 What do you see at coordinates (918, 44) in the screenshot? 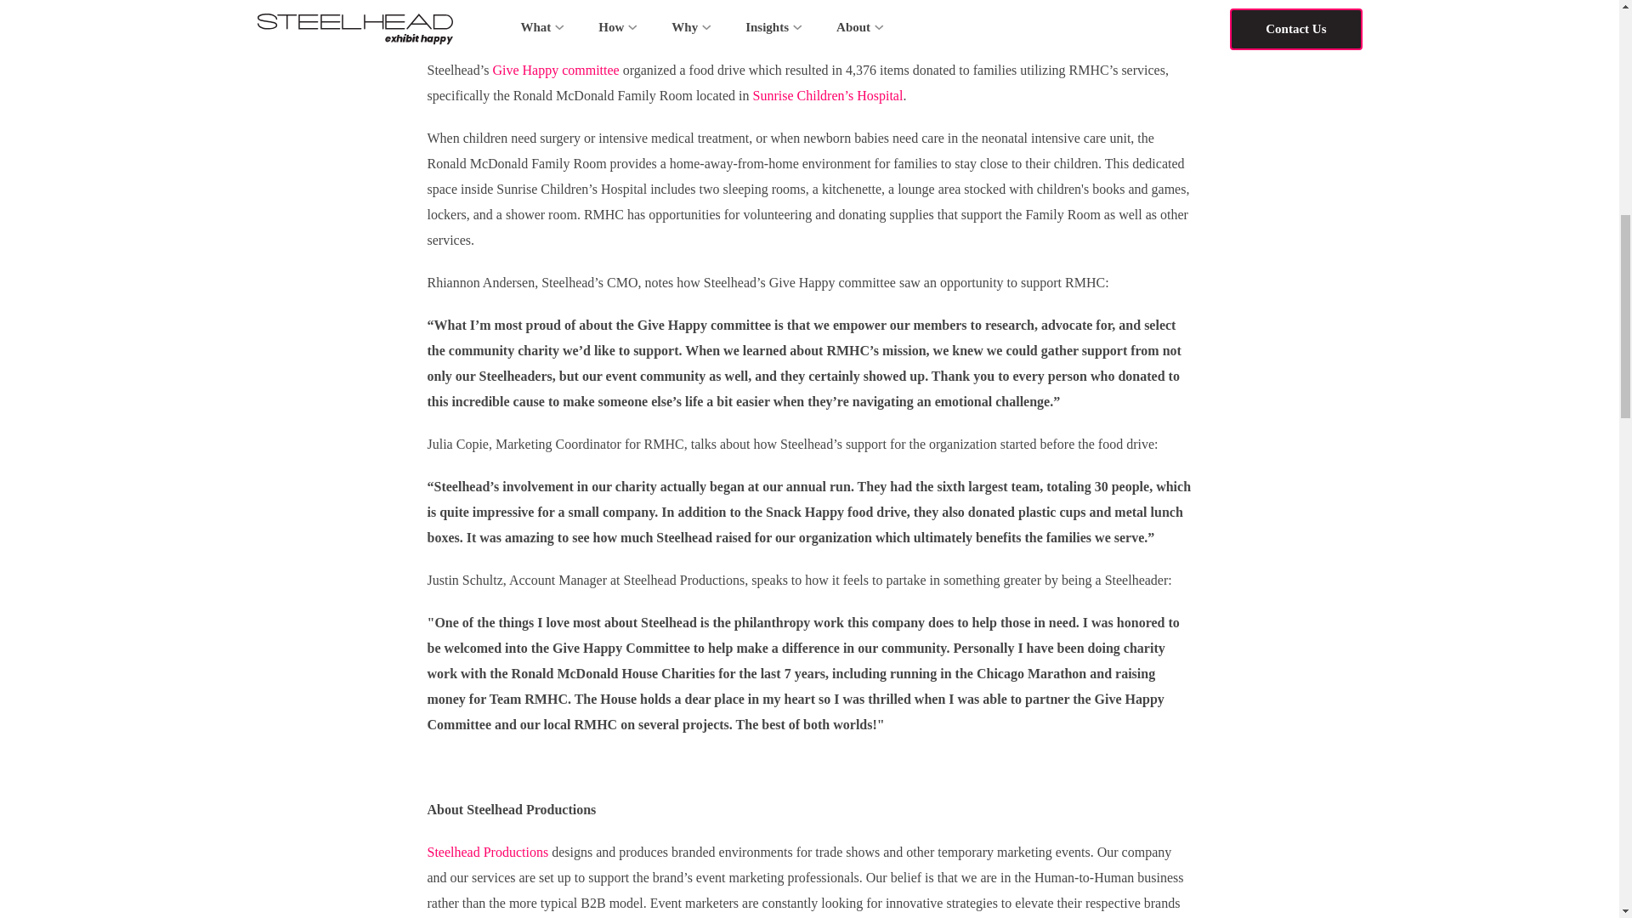
I see `Ronald McDonald House Charities of Greater Las Vegas` at bounding box center [918, 44].